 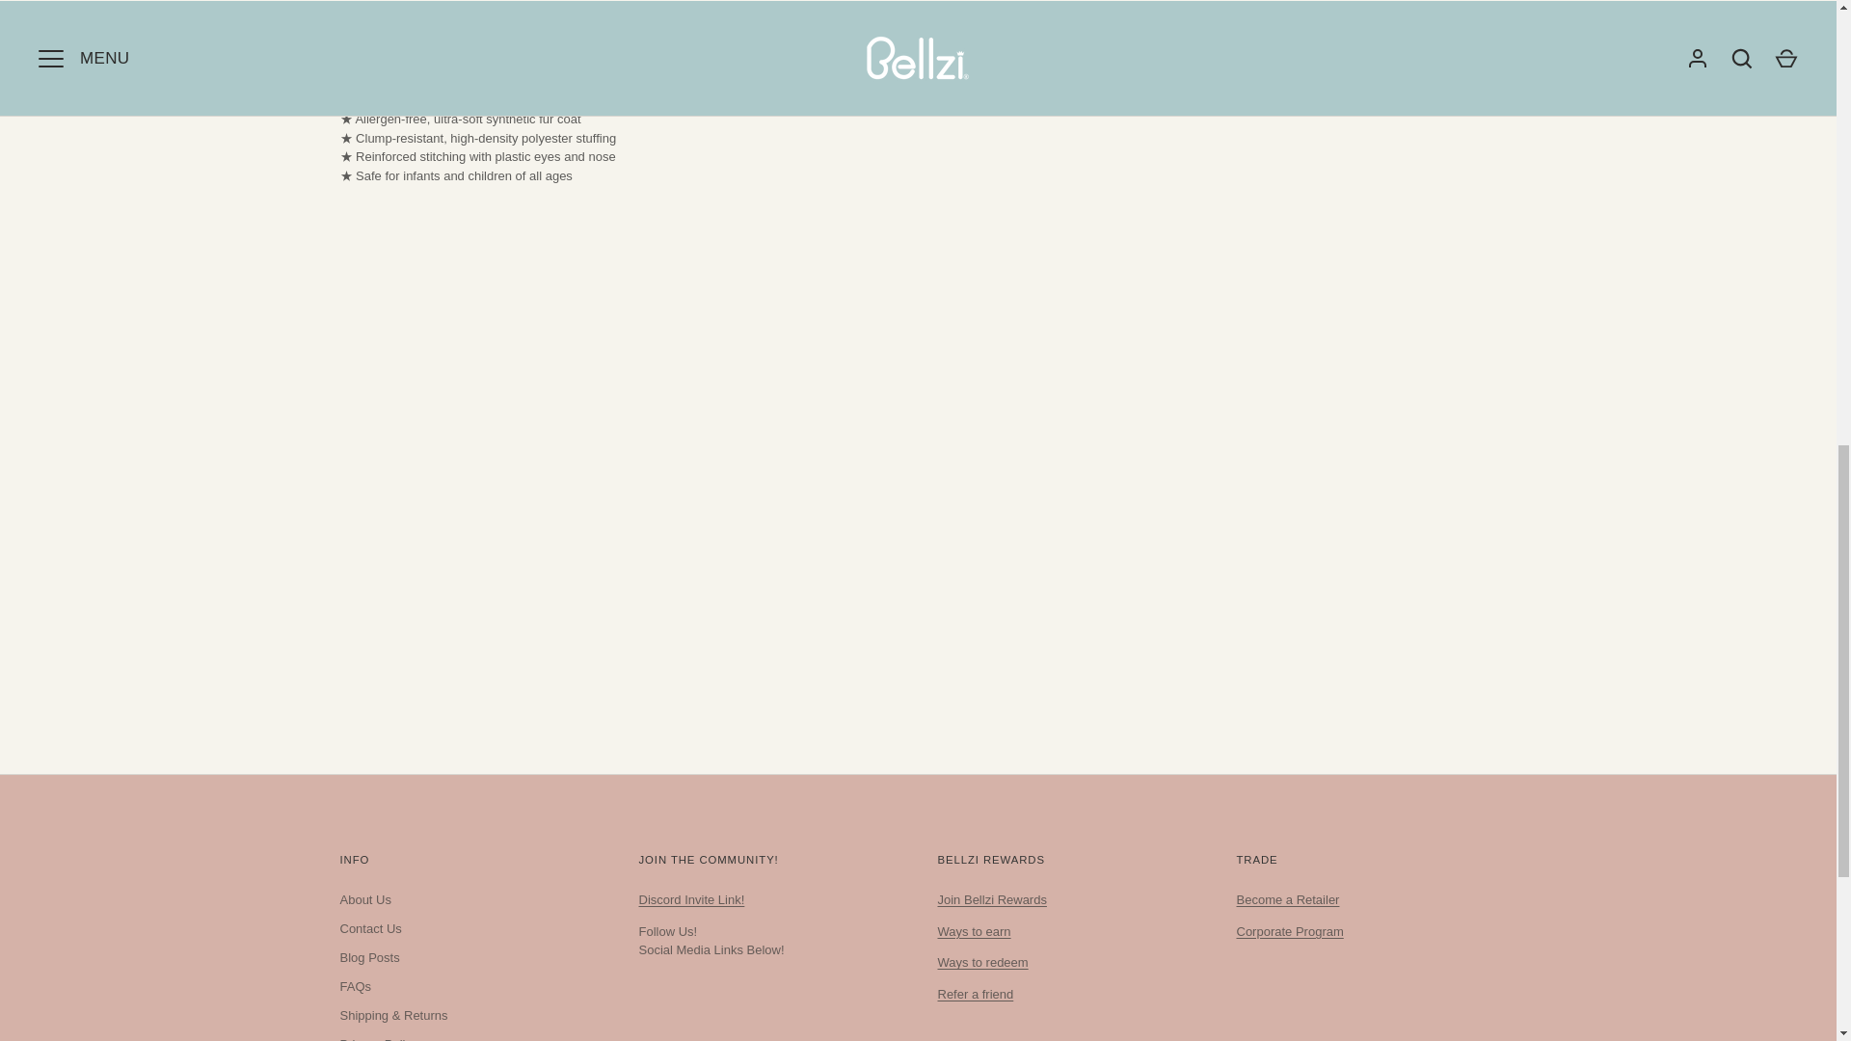 What do you see at coordinates (1290, 931) in the screenshot?
I see `Corporate Discount Program` at bounding box center [1290, 931].